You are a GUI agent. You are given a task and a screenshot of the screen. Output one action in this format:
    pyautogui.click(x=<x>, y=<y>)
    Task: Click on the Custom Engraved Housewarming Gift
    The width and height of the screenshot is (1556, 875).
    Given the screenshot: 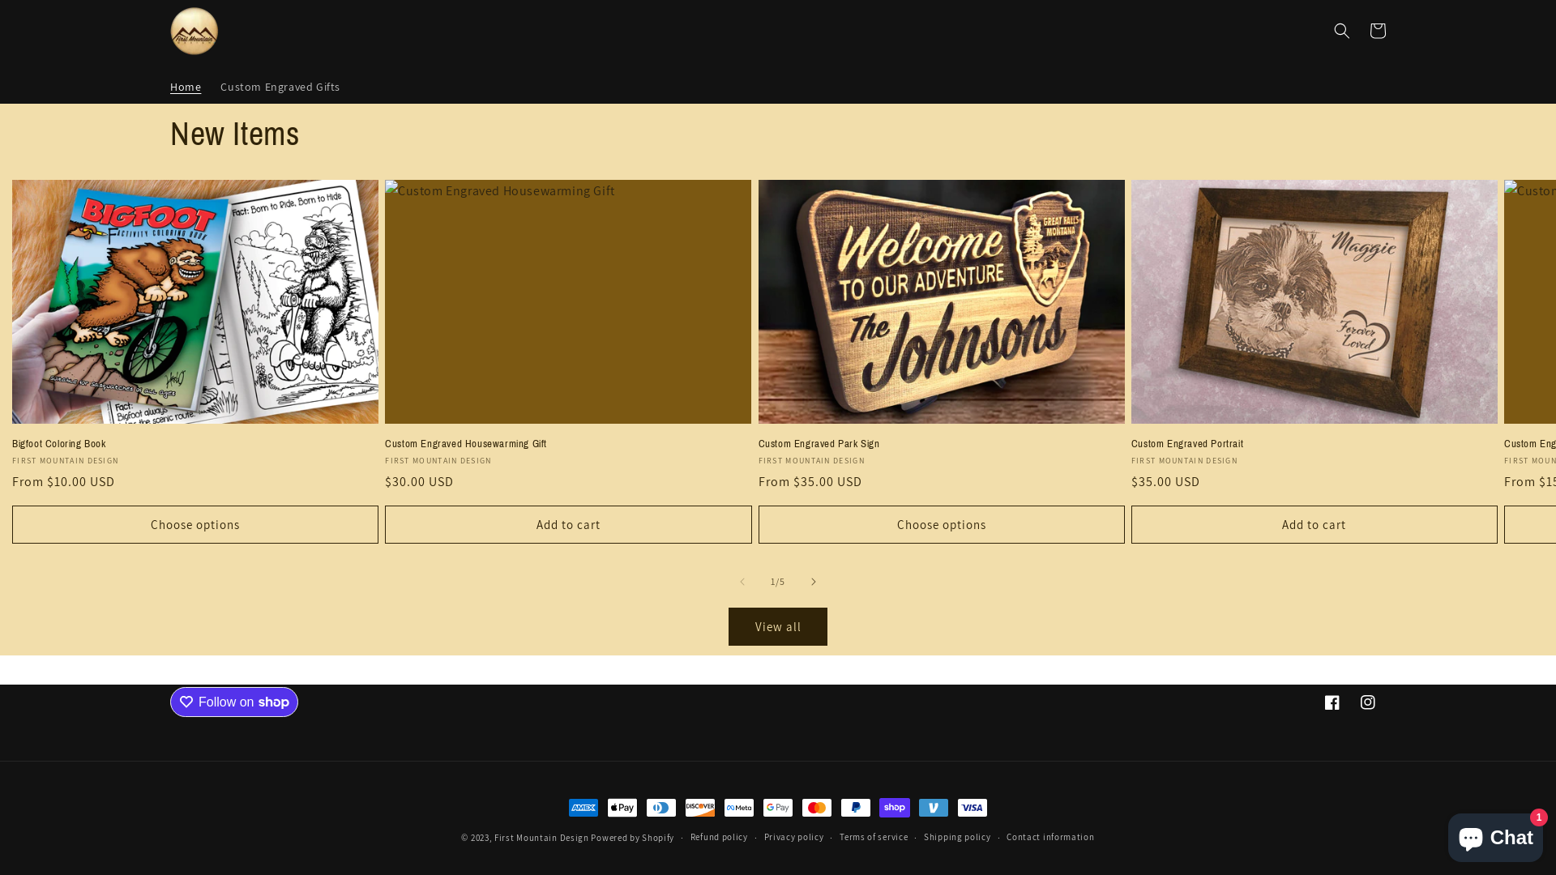 What is the action you would take?
    pyautogui.click(x=568, y=444)
    